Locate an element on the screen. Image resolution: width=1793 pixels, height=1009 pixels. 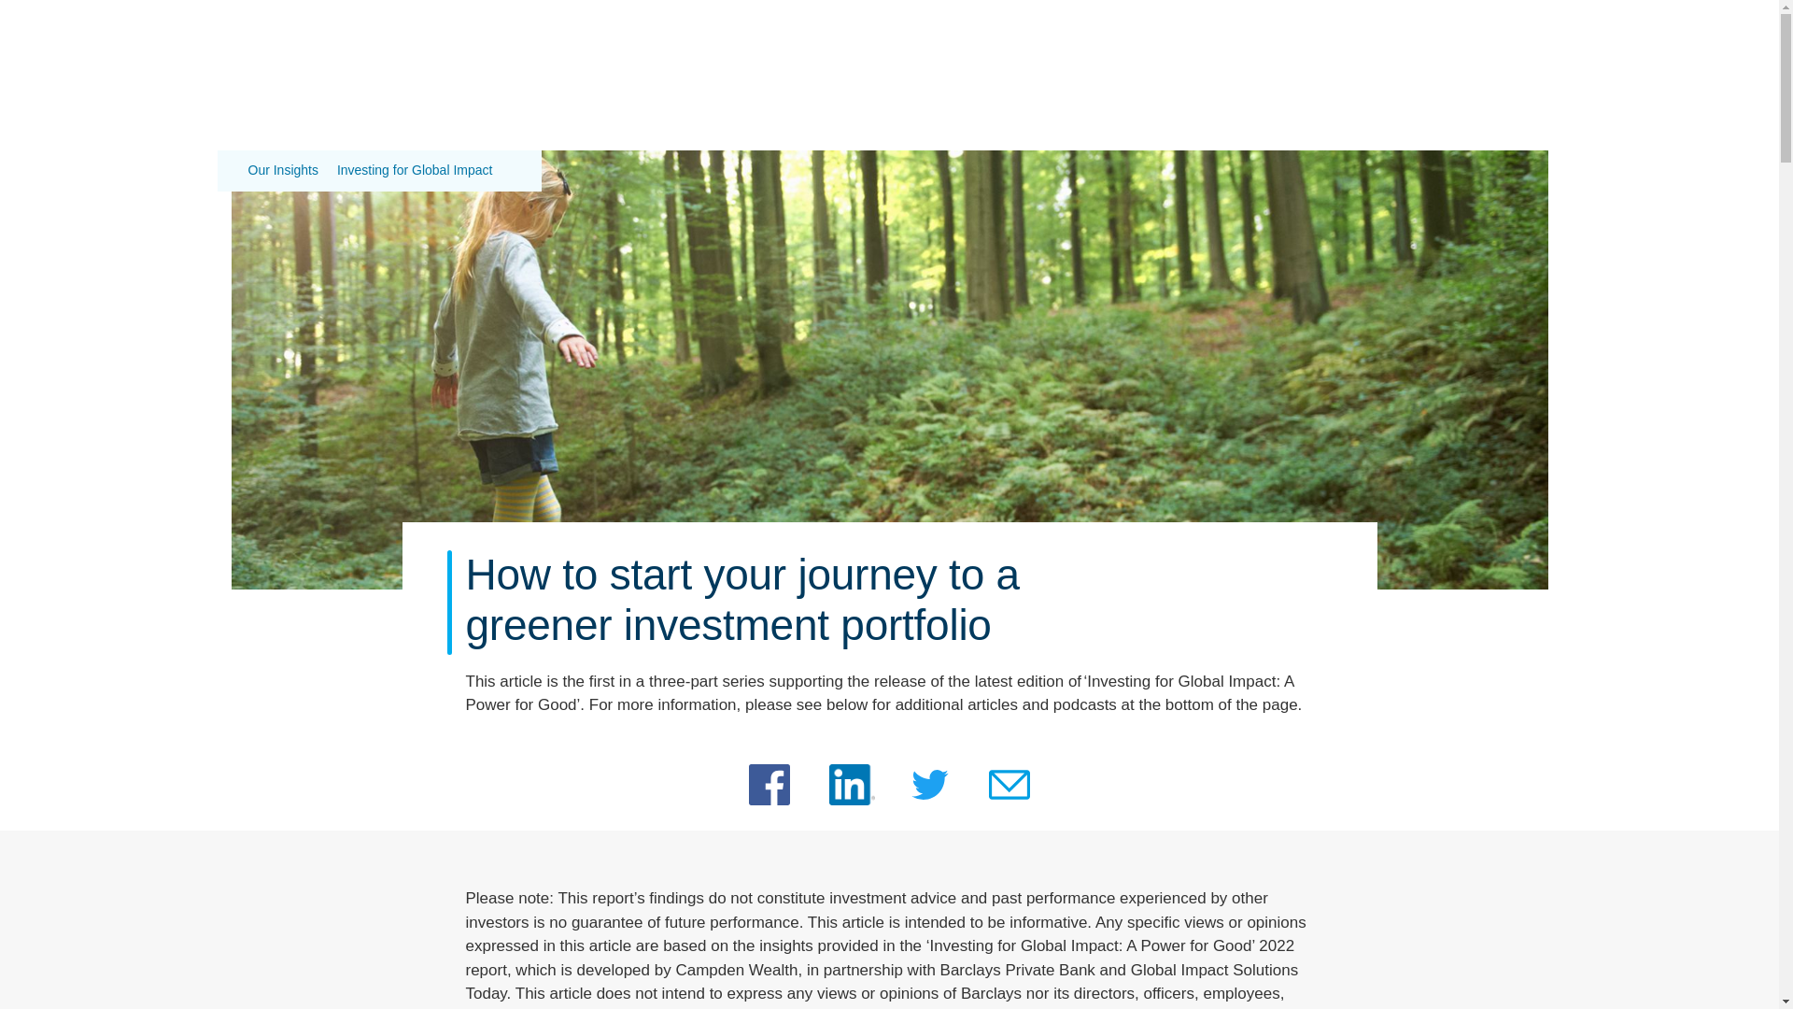
Share page via Email is located at coordinates (1009, 784).